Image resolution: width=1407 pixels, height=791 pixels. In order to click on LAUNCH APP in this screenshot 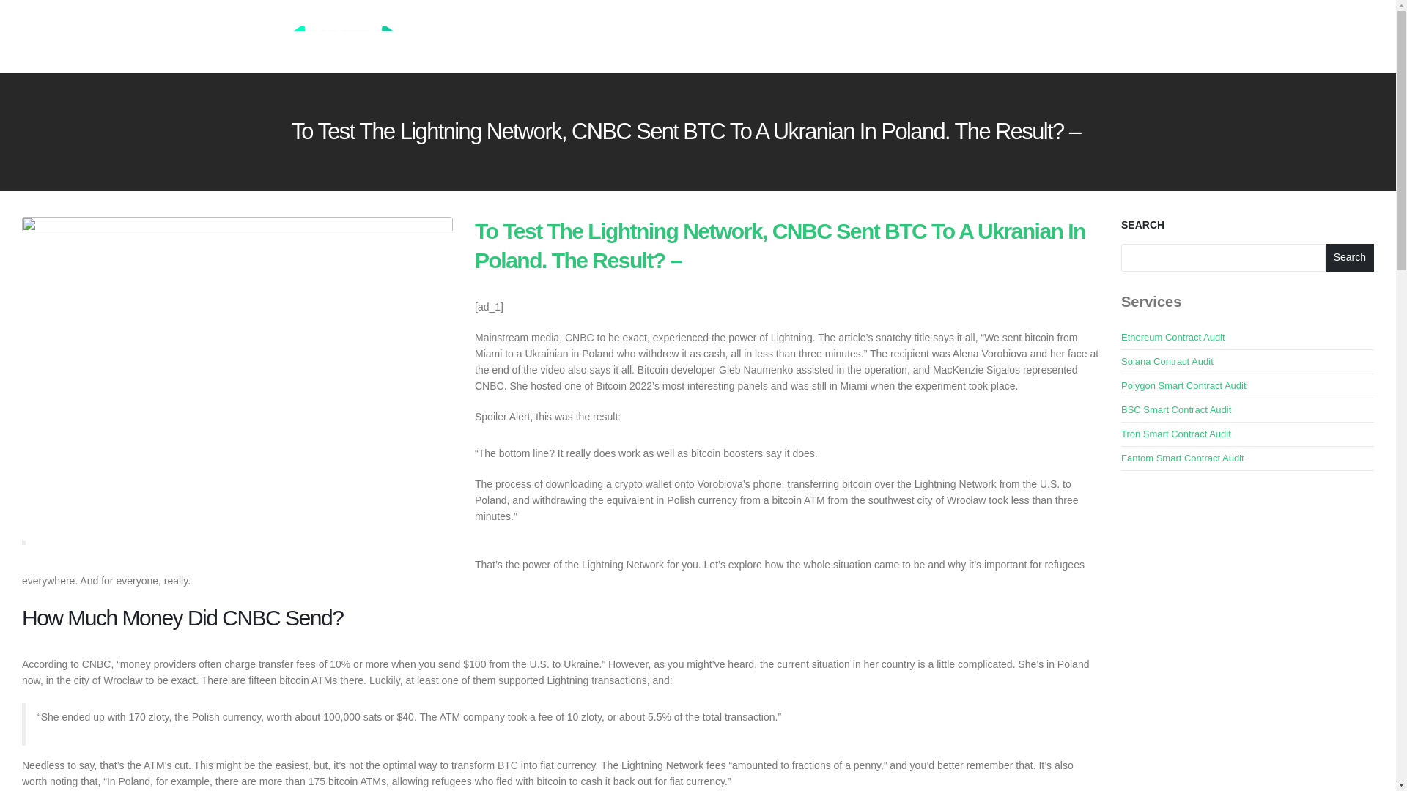, I will do `click(1068, 37)`.